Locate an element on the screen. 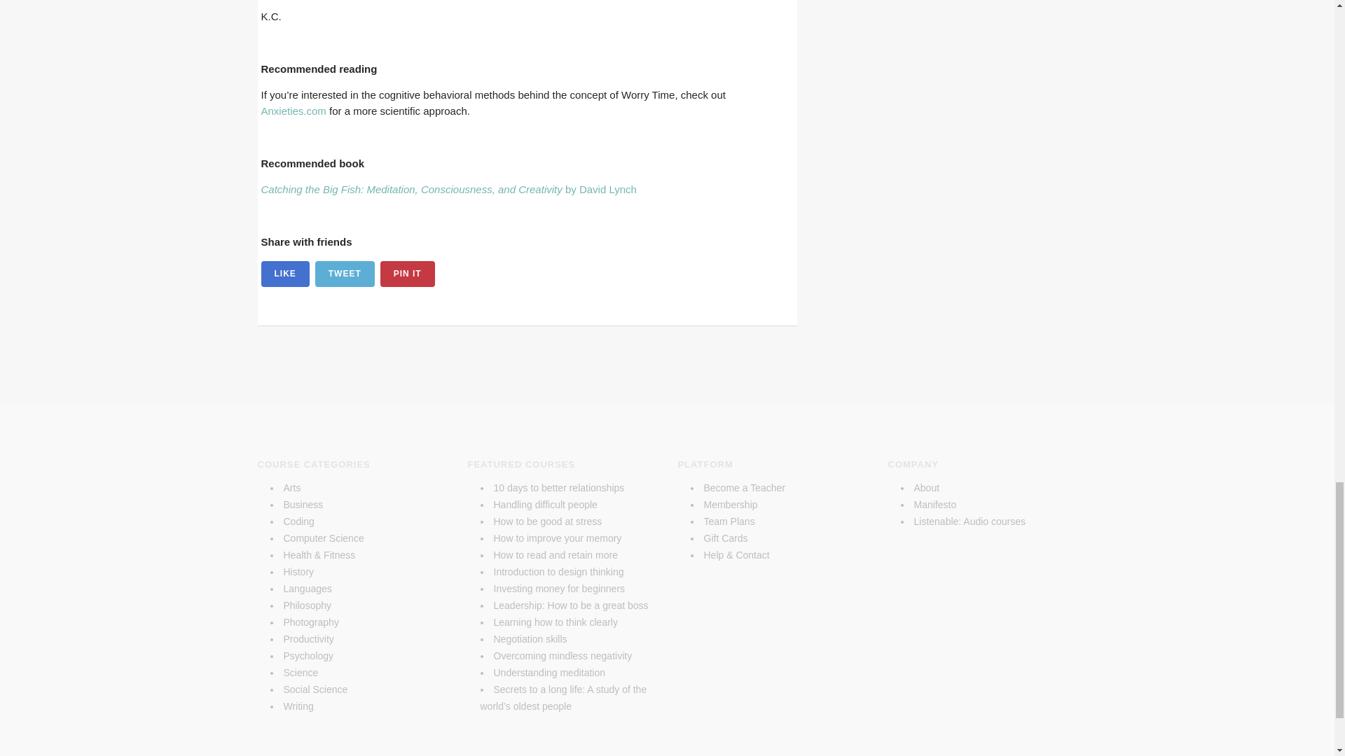 The image size is (1345, 756). LIKE is located at coordinates (284, 274).